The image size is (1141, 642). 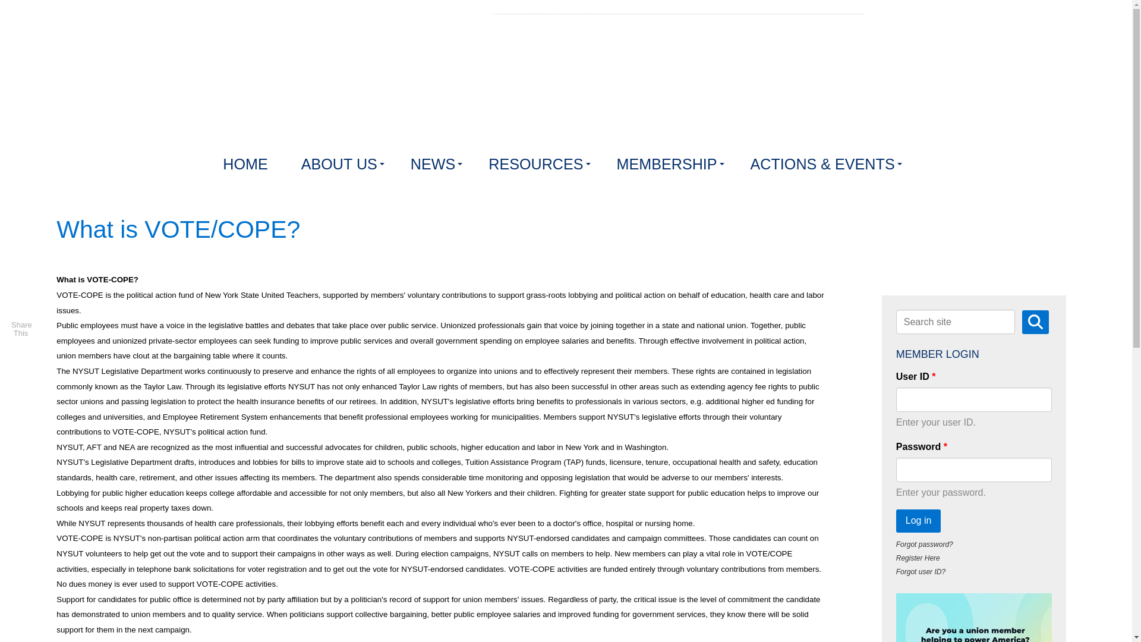 I want to click on HOME, so click(x=247, y=164).